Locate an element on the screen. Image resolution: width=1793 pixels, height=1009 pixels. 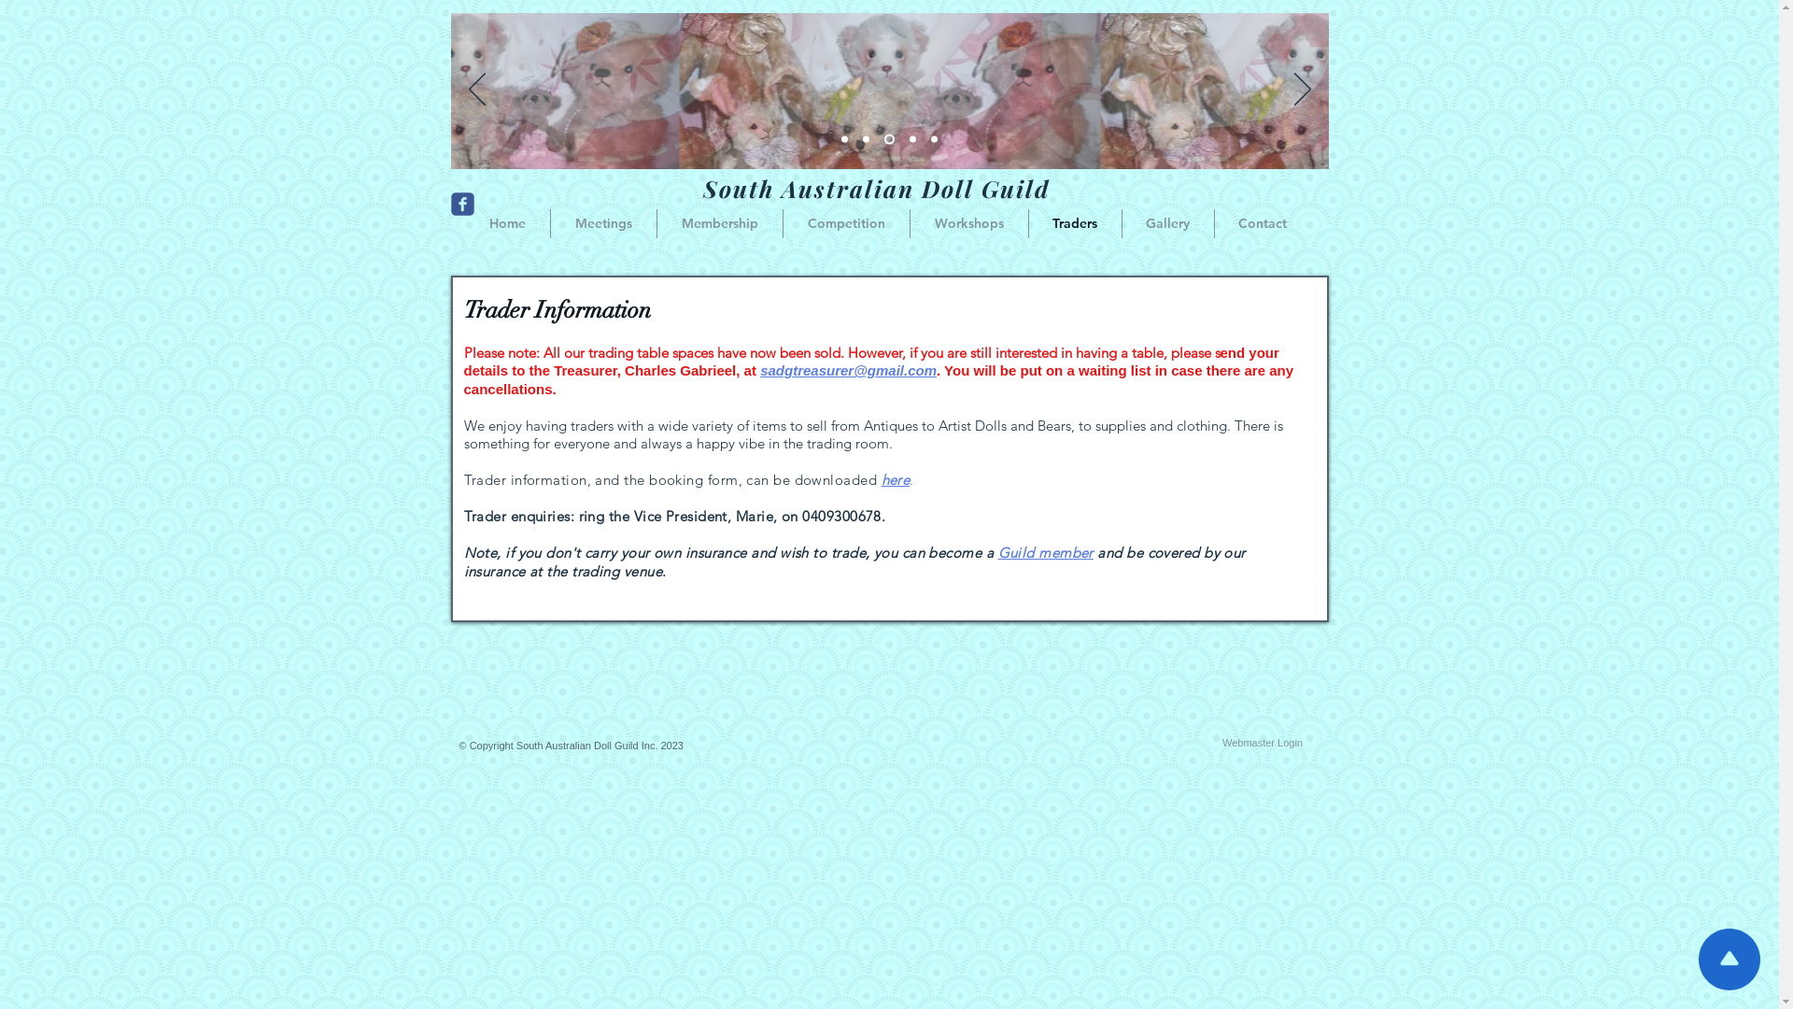
Contact is located at coordinates (1263, 224).